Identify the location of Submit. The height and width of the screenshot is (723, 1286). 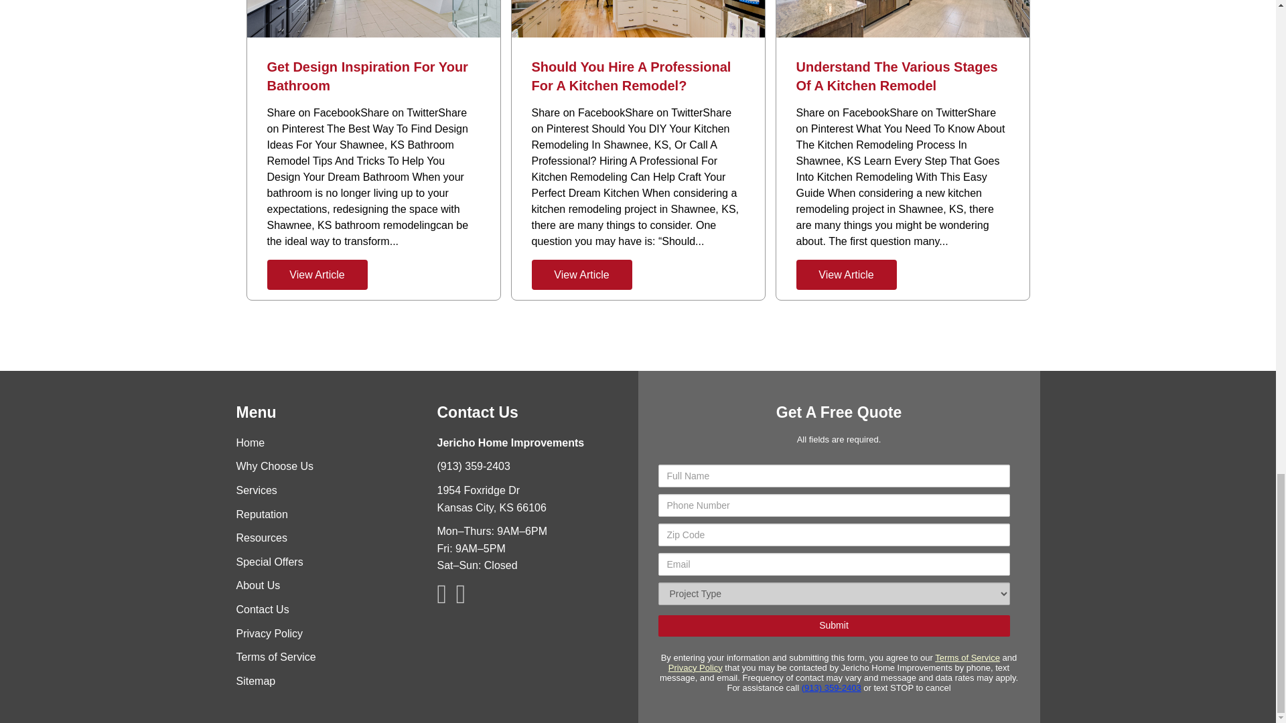
(833, 626).